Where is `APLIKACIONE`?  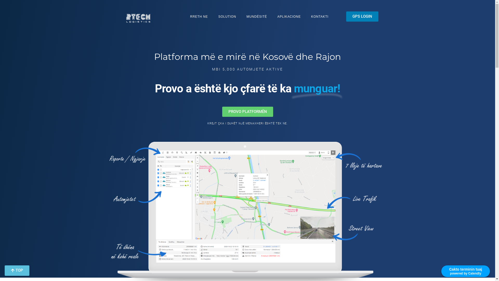
APLIKACIONE is located at coordinates (289, 17).